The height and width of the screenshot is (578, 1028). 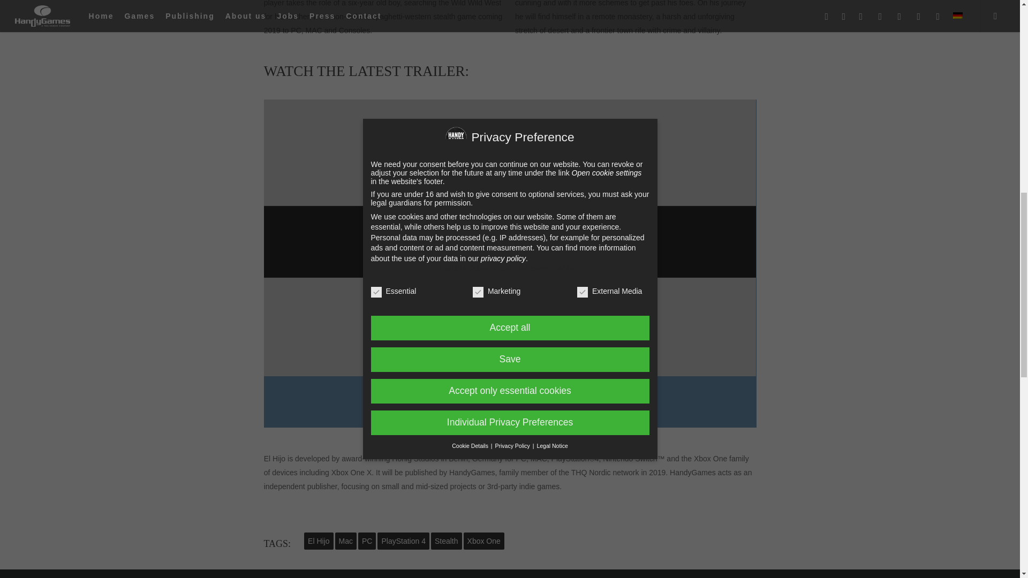 What do you see at coordinates (484, 541) in the screenshot?
I see `Xbox One` at bounding box center [484, 541].